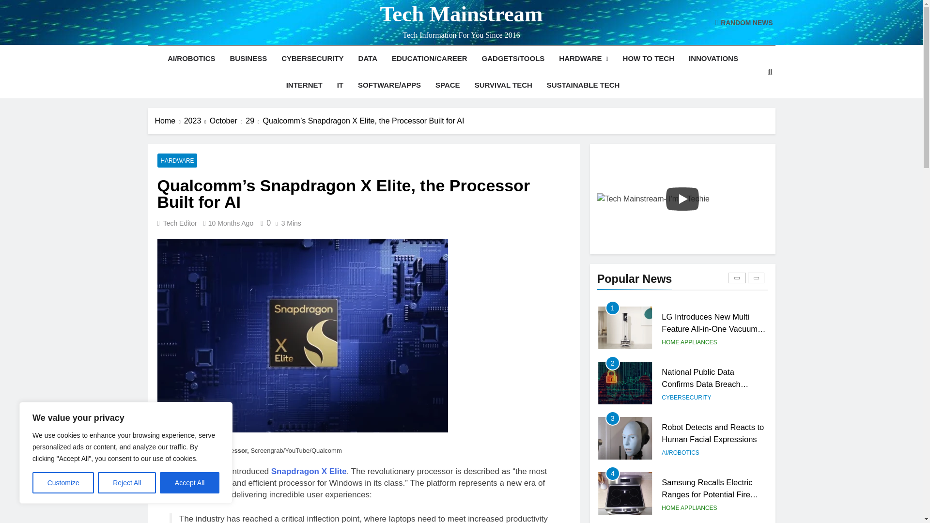 Image resolution: width=930 pixels, height=523 pixels. Describe the element at coordinates (190, 483) in the screenshot. I see `Accept All` at that location.